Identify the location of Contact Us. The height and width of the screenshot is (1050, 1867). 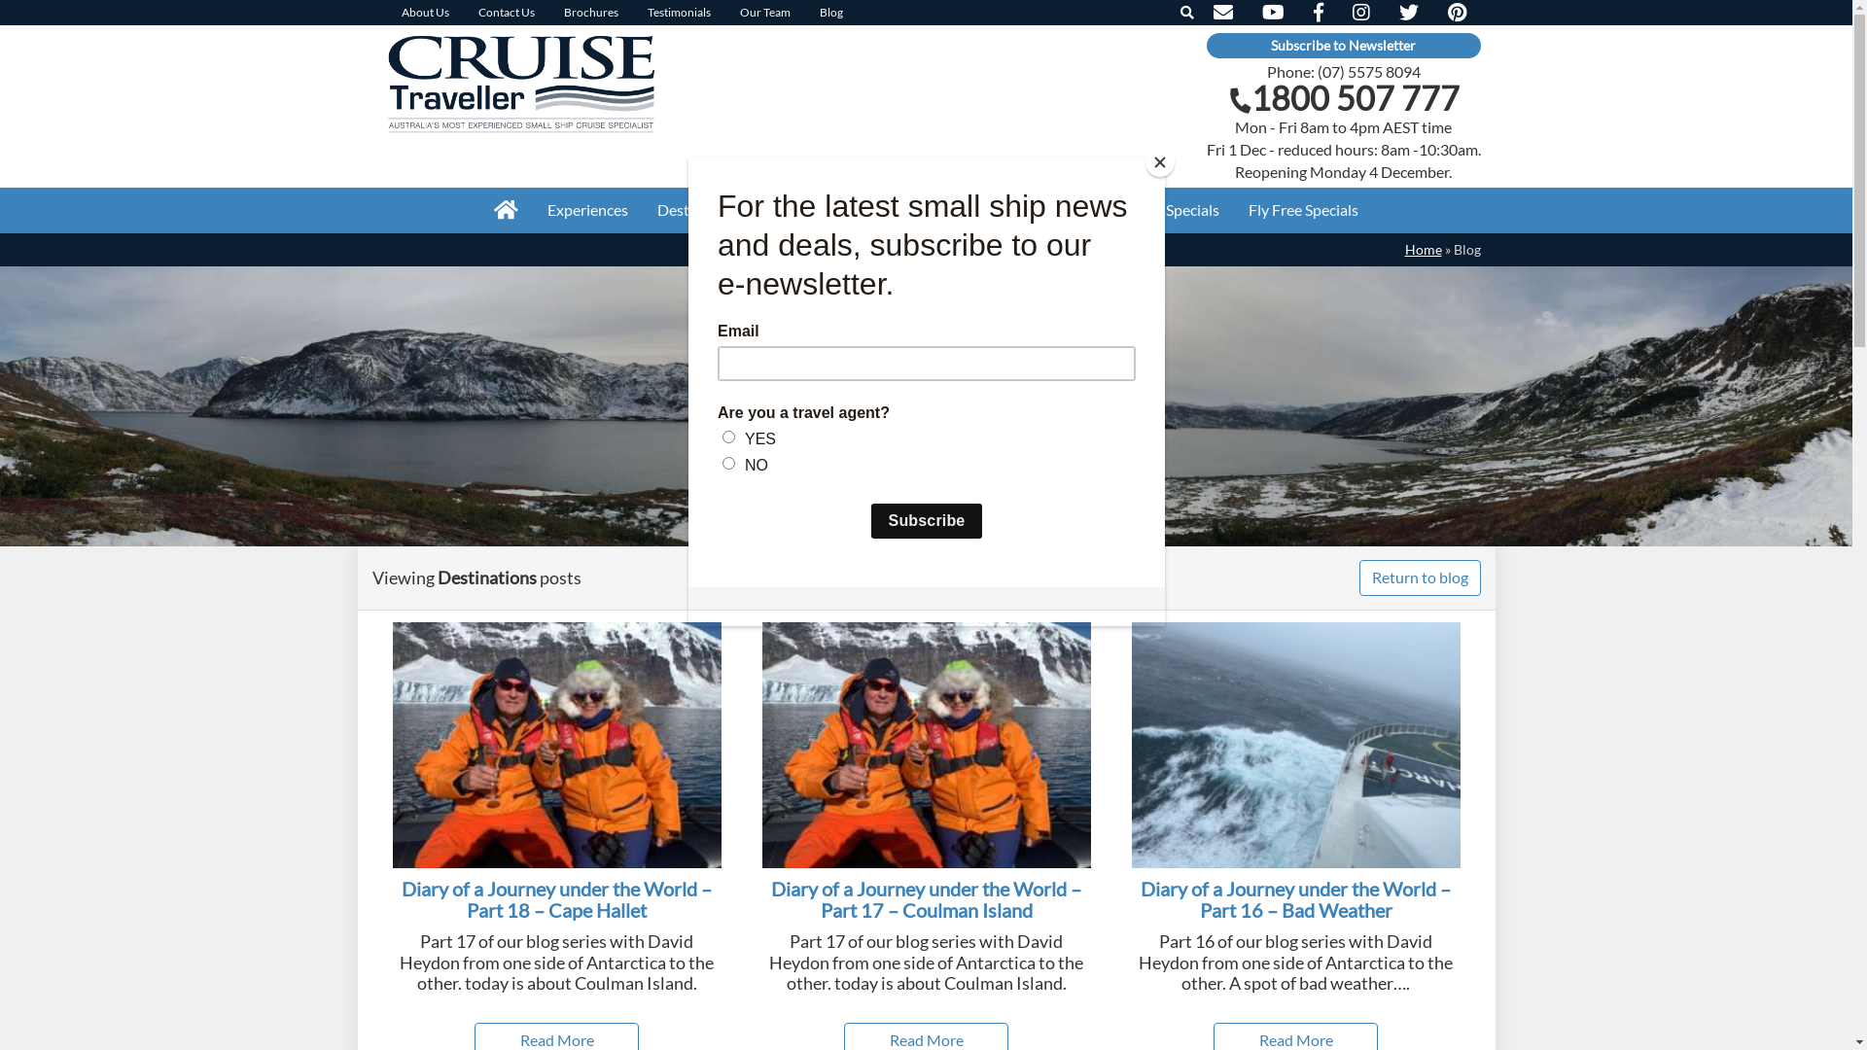
(506, 13).